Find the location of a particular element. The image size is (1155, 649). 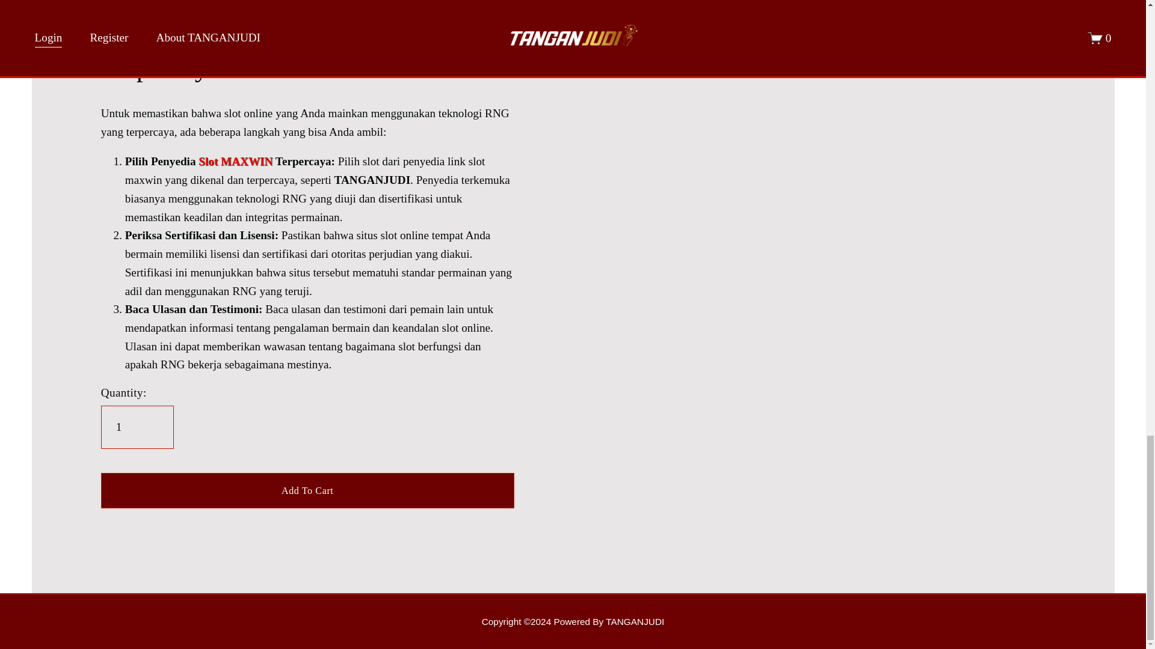

Add To Cart is located at coordinates (307, 490).